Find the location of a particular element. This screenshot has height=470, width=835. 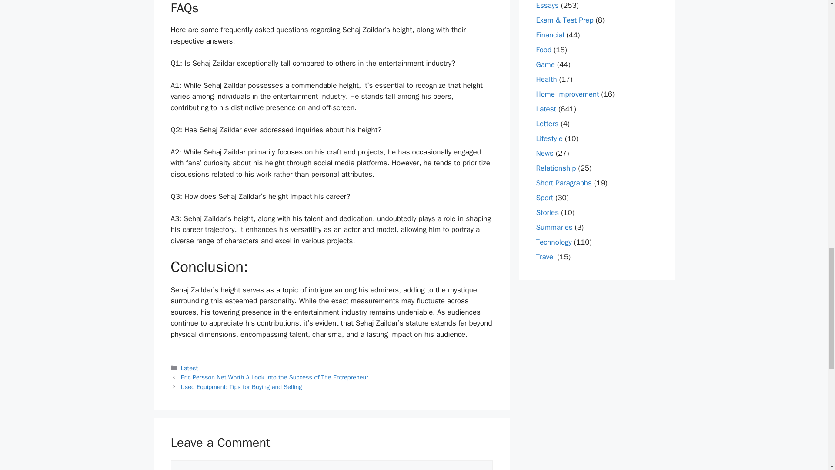

Latest is located at coordinates (190, 368).